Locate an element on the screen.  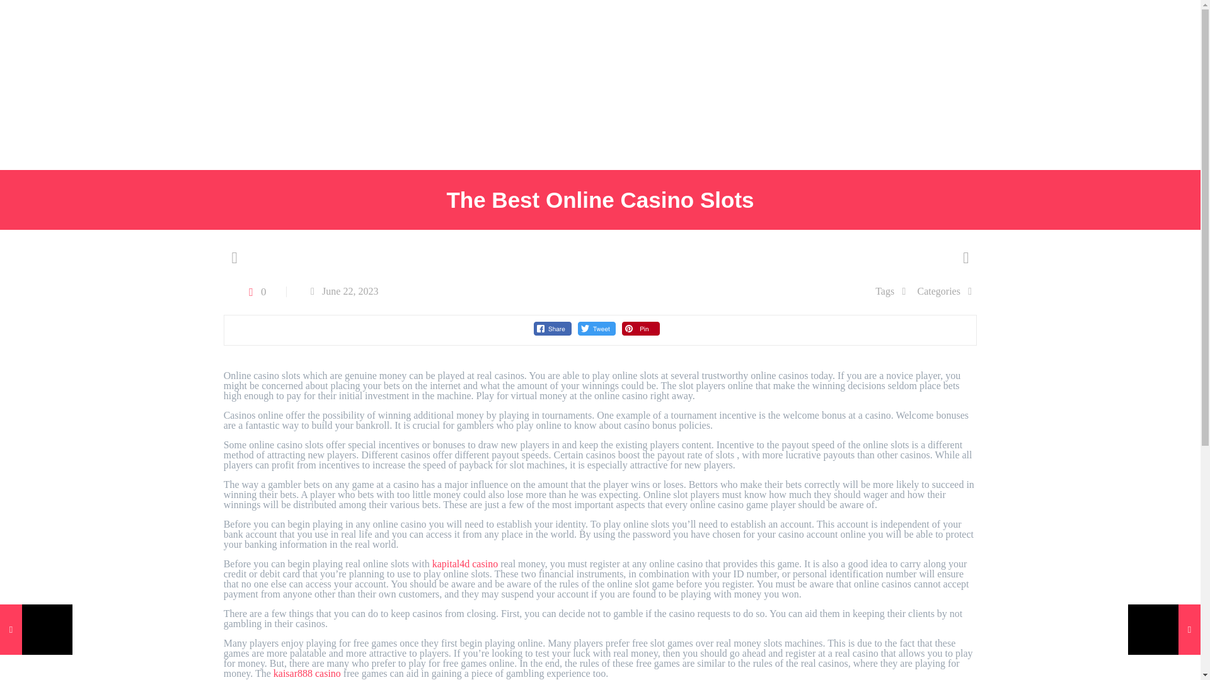
kapital4d casino is located at coordinates (464, 563).